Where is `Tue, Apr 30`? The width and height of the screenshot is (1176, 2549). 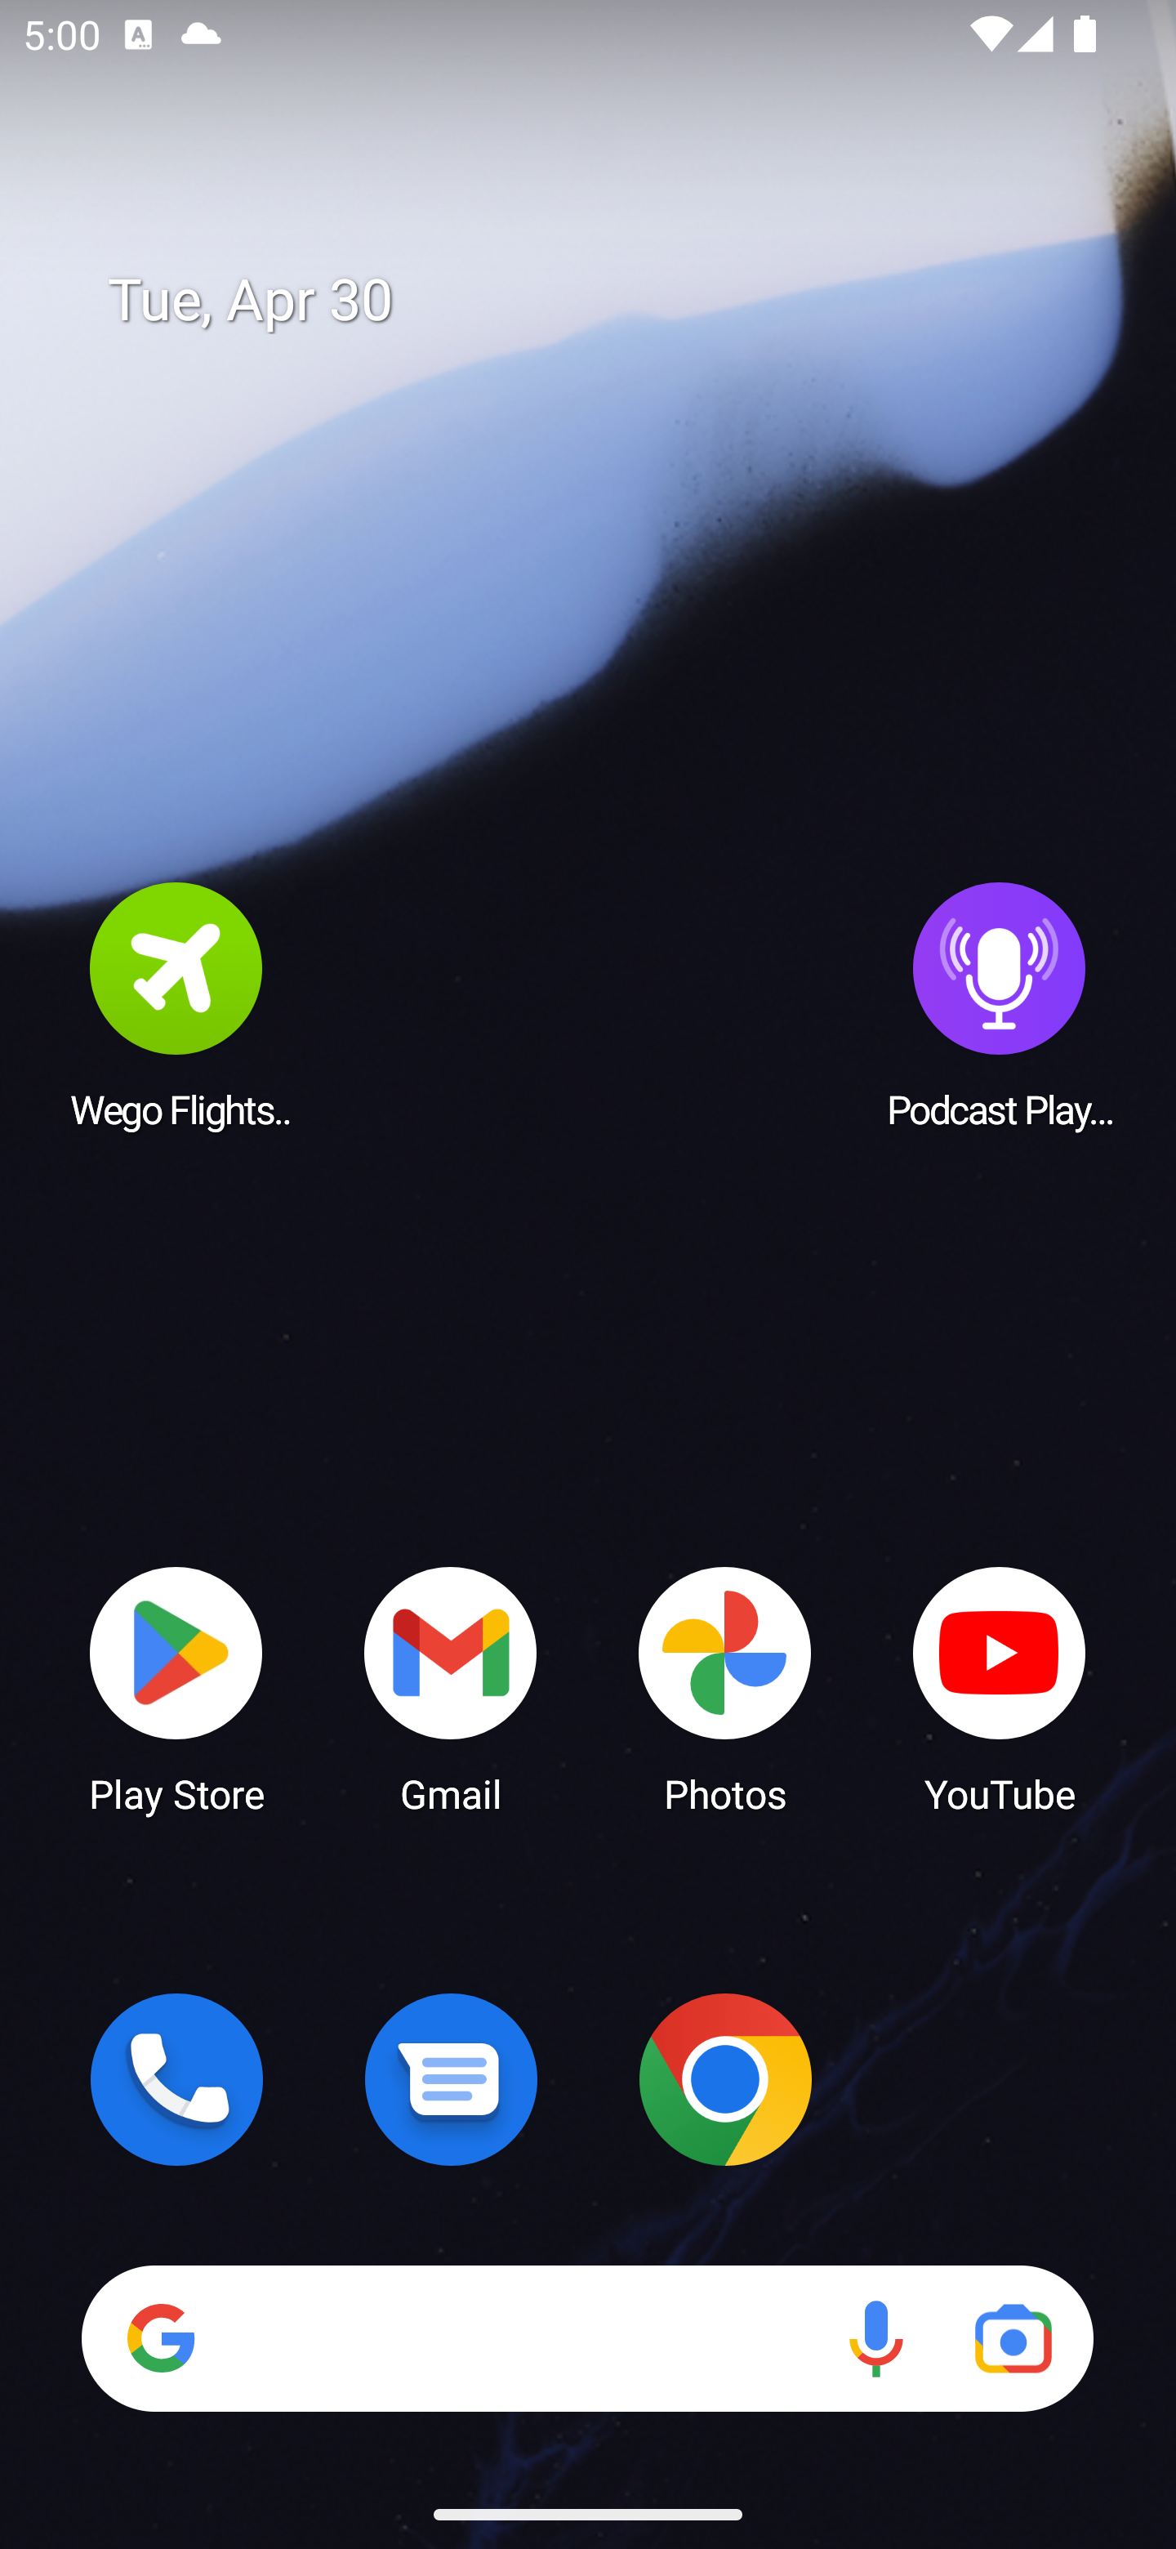
Tue, Apr 30 is located at coordinates (611, 301).